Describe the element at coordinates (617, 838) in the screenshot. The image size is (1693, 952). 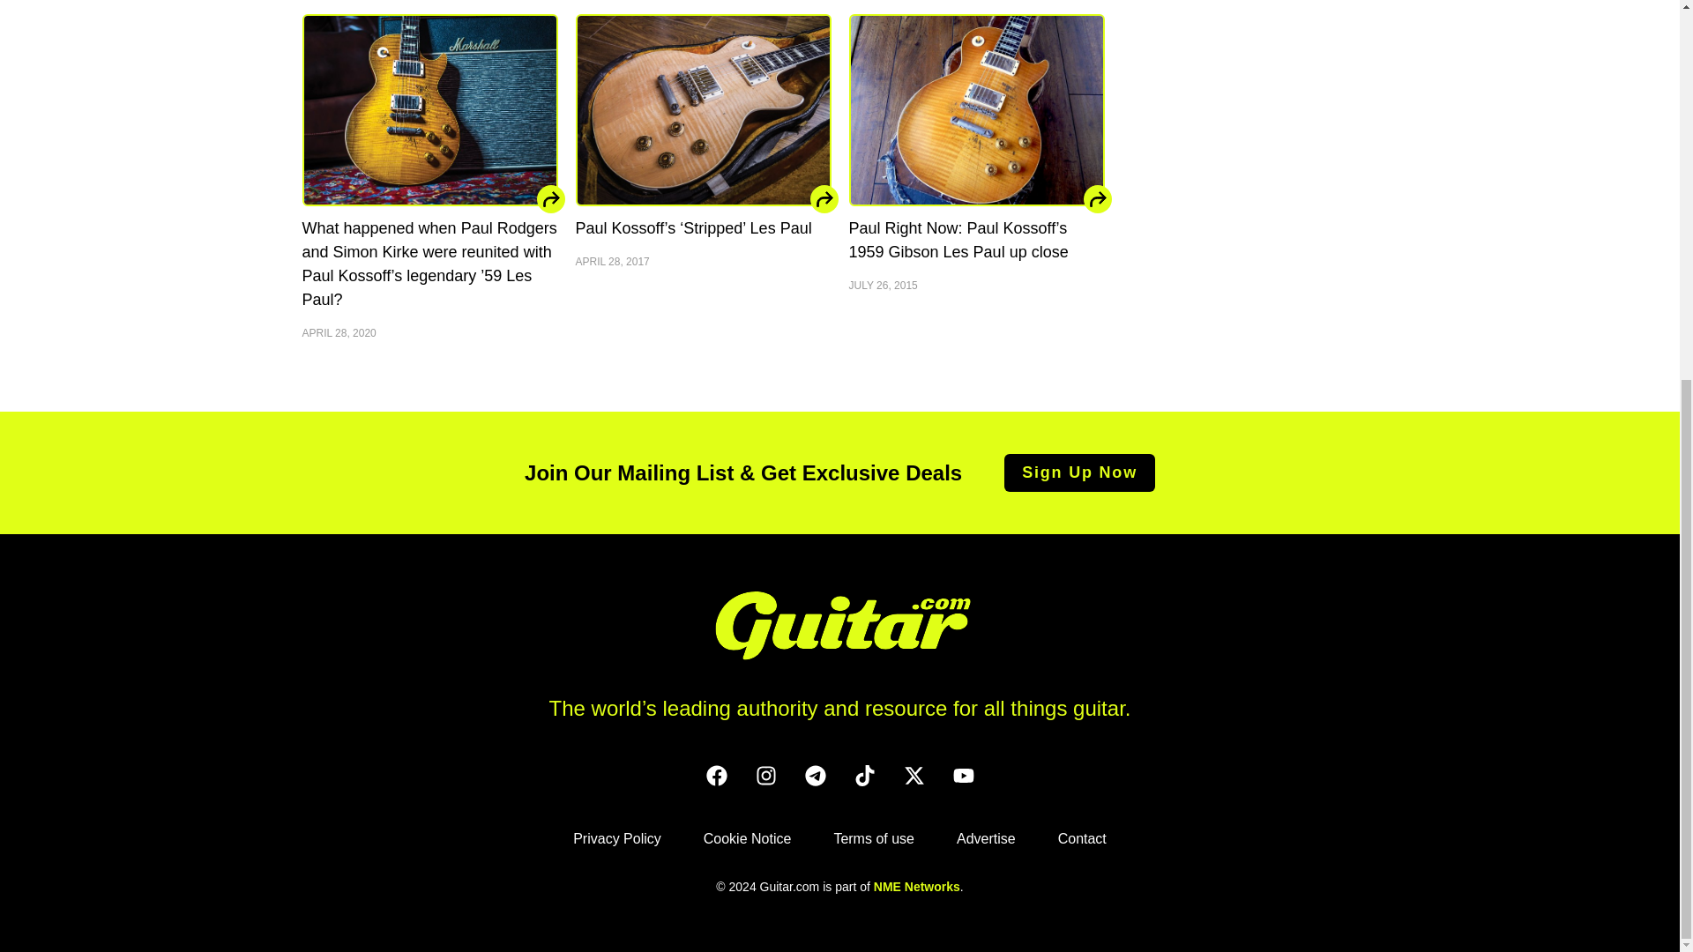
I see `Privacy Policy` at that location.